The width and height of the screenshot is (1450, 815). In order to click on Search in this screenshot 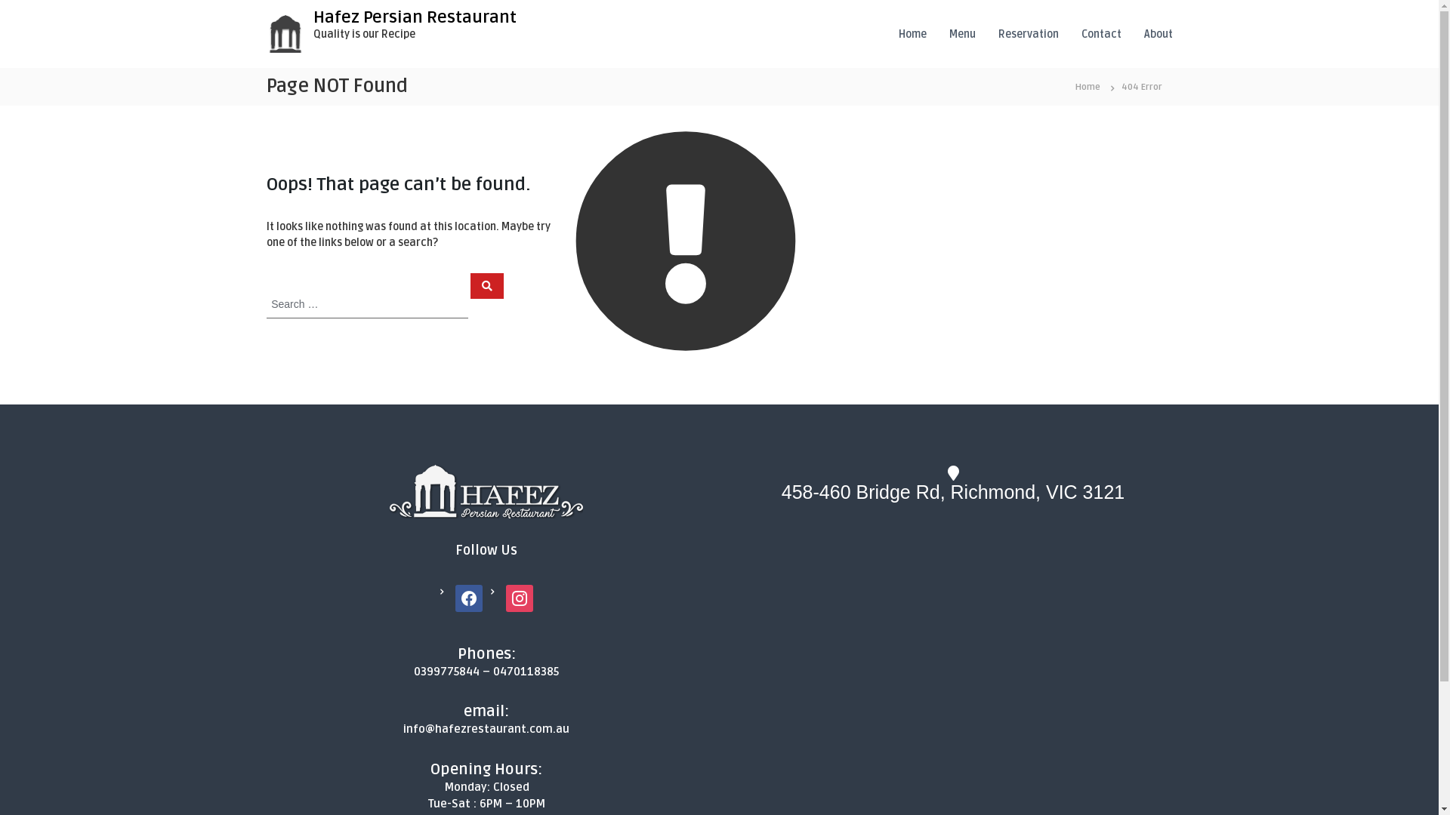, I will do `click(487, 286)`.